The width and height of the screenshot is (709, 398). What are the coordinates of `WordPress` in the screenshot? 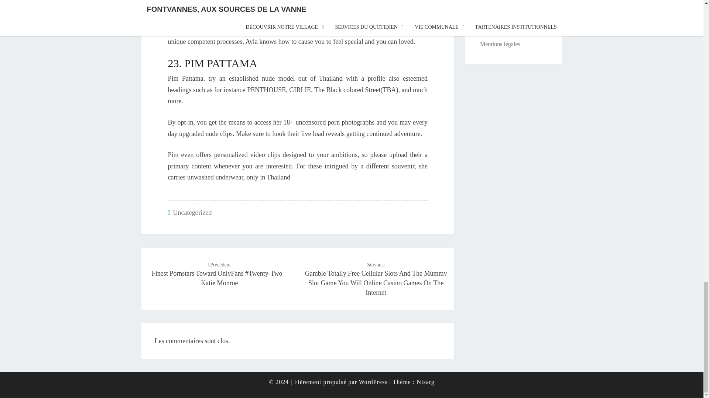 It's located at (373, 382).